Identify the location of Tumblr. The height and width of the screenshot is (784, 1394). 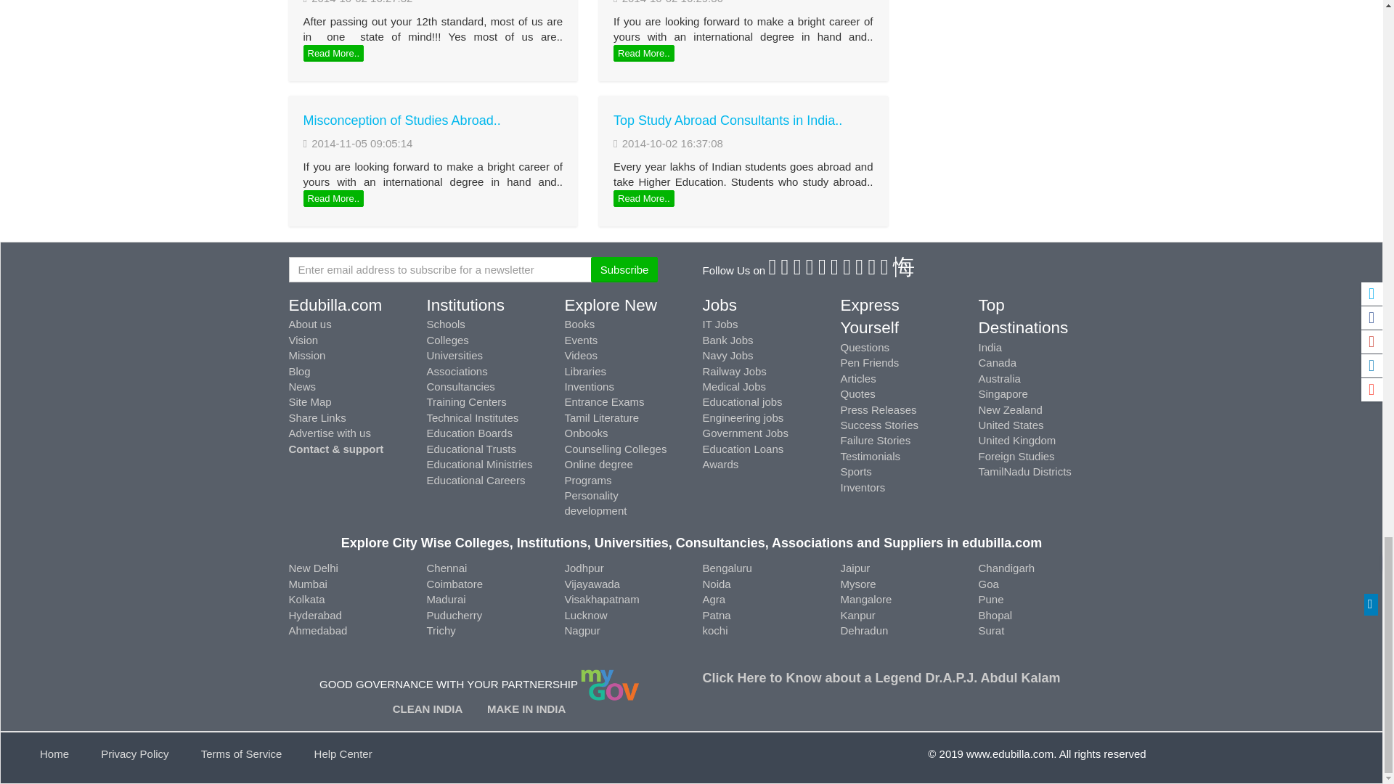
(835, 270).